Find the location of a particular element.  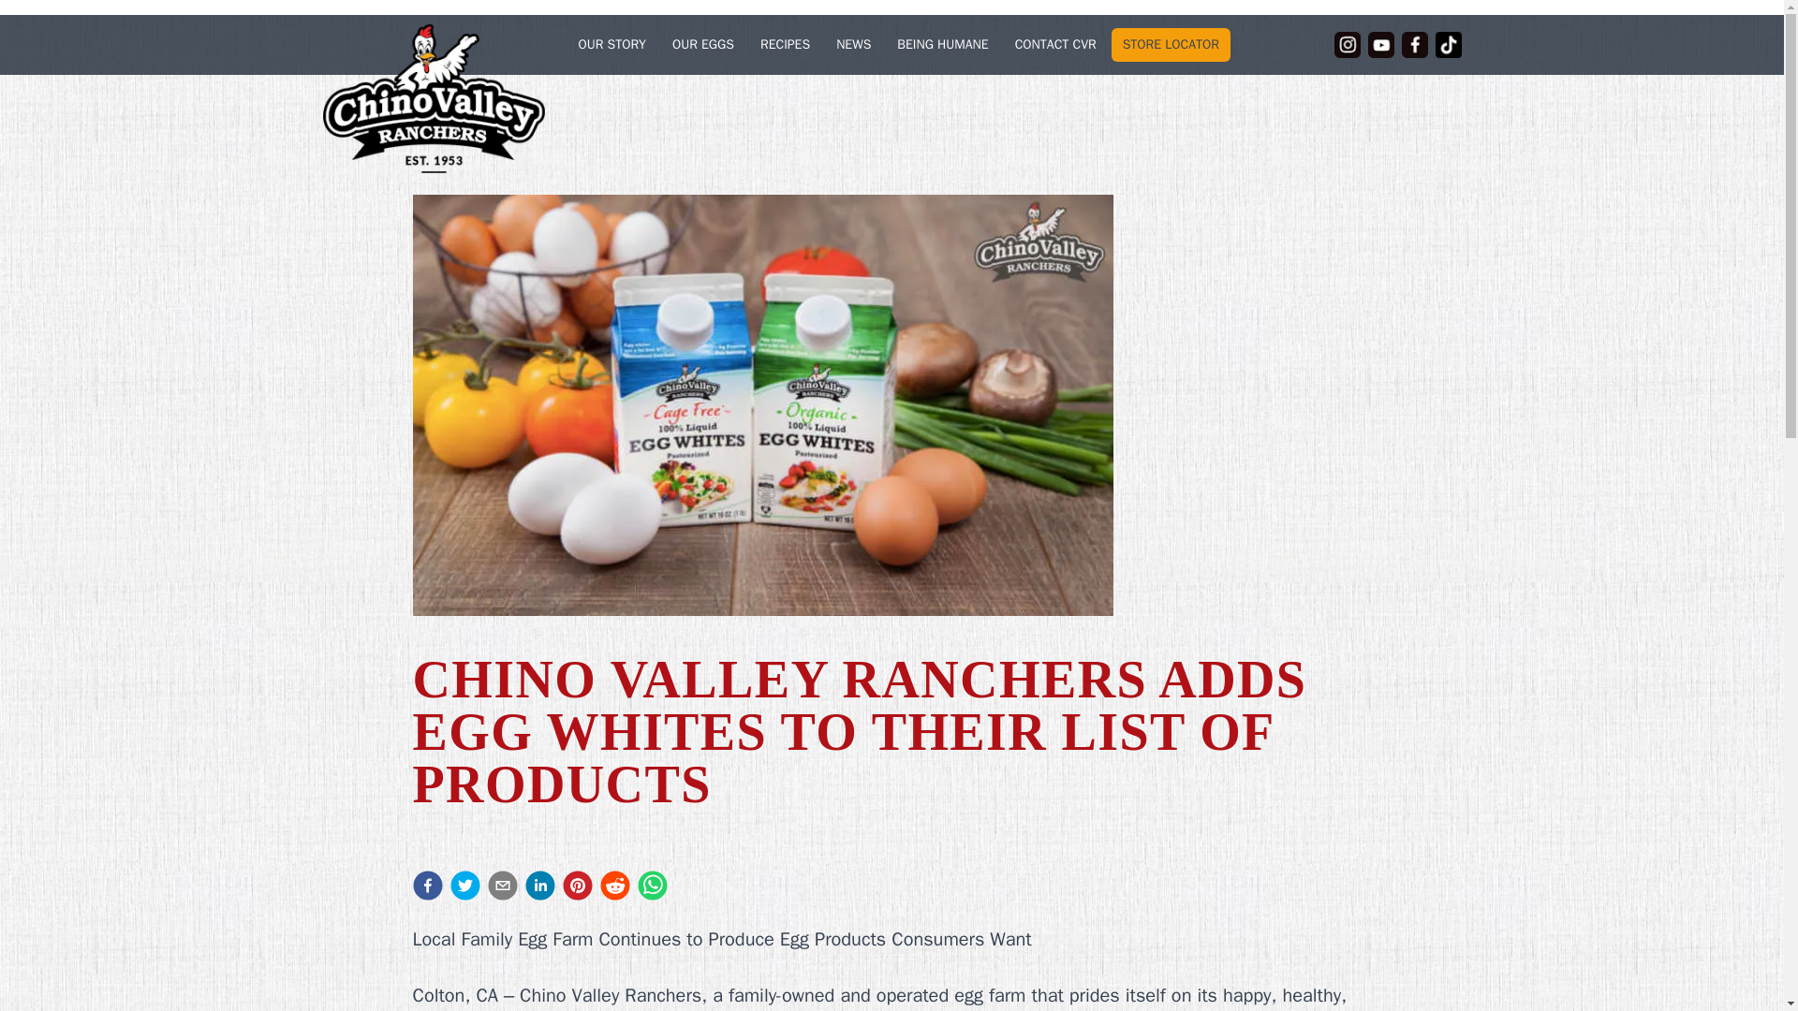

BEING HUMANE is located at coordinates (942, 45).